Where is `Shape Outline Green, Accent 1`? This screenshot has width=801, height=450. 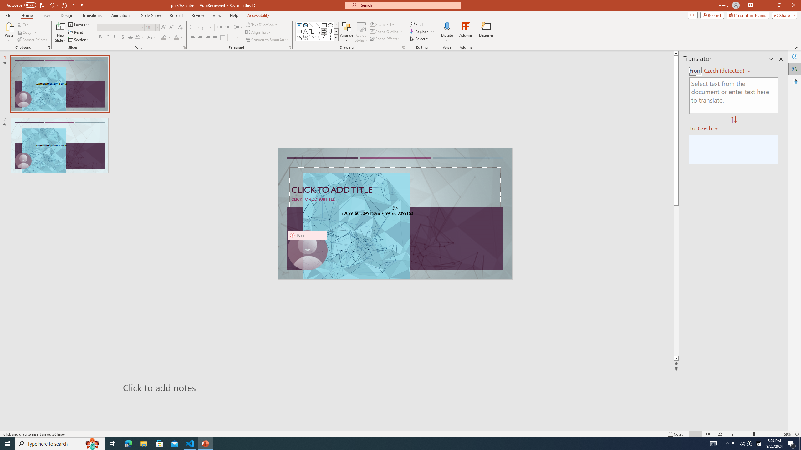
Shape Outline Green, Accent 1 is located at coordinates (372, 31).